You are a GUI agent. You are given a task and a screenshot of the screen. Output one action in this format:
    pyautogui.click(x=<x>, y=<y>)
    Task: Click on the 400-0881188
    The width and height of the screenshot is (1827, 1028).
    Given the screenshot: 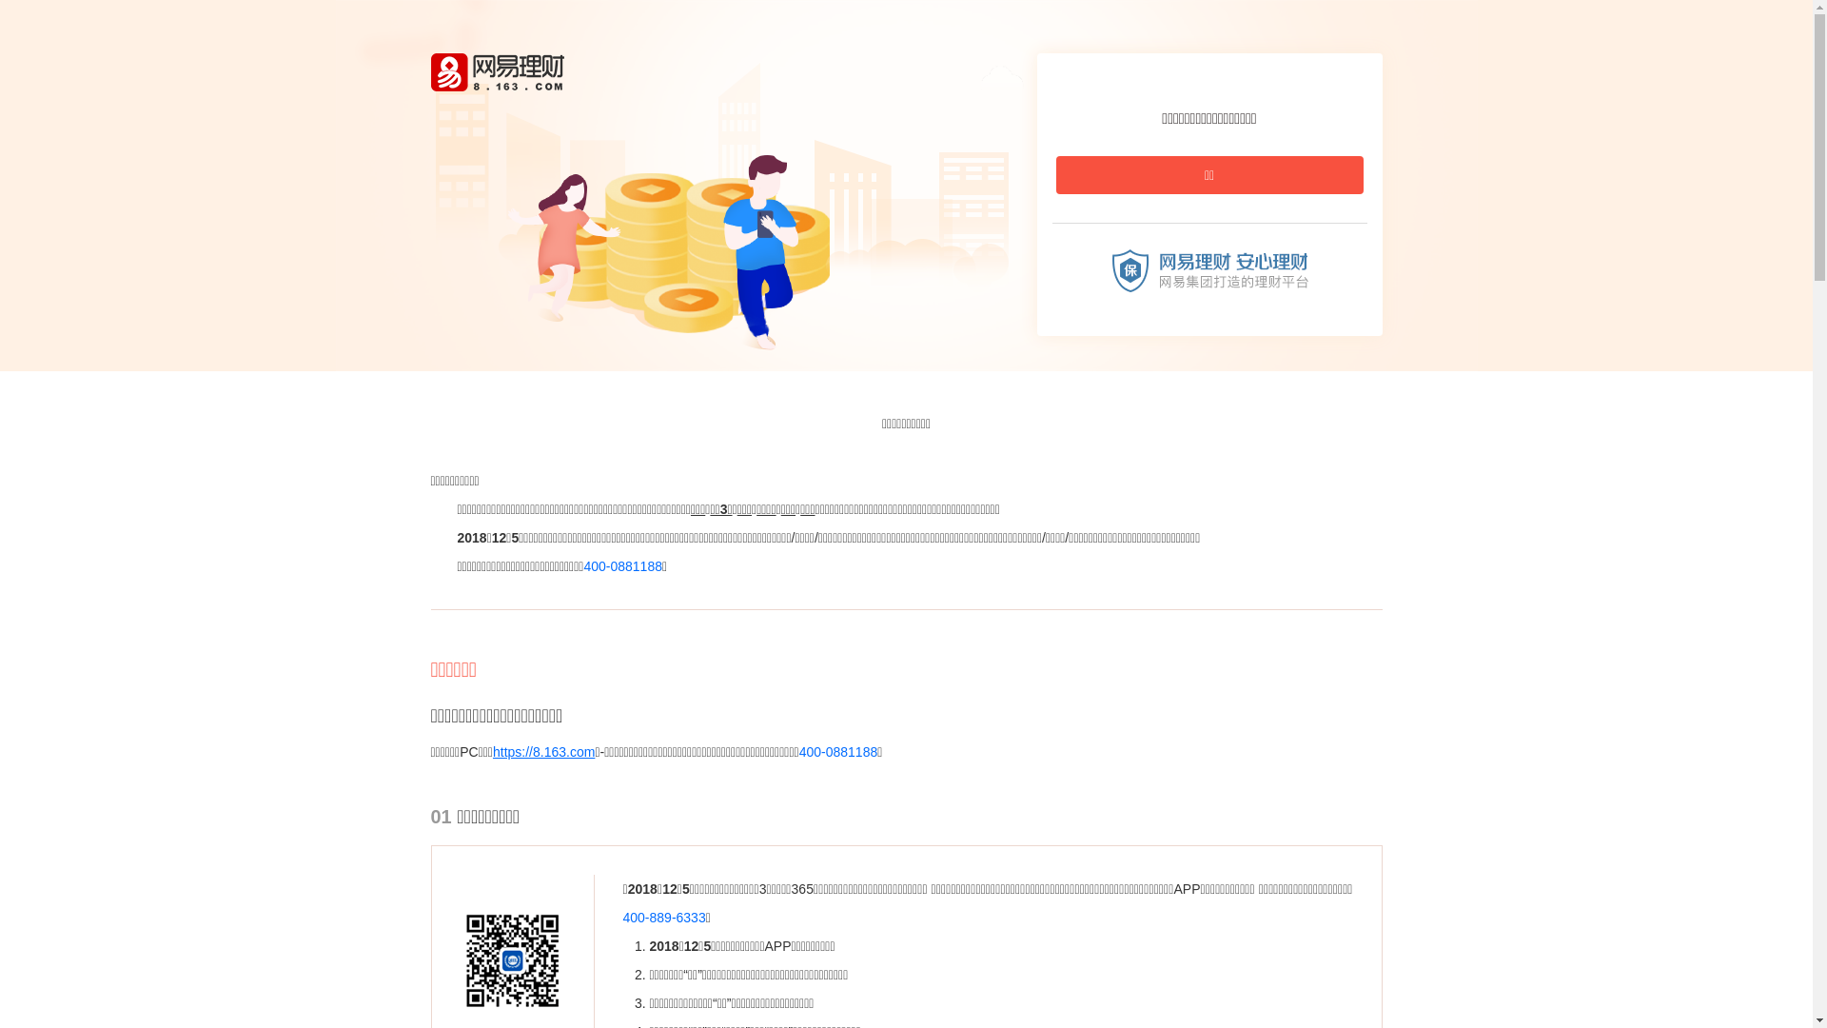 What is the action you would take?
    pyautogui.click(x=622, y=566)
    